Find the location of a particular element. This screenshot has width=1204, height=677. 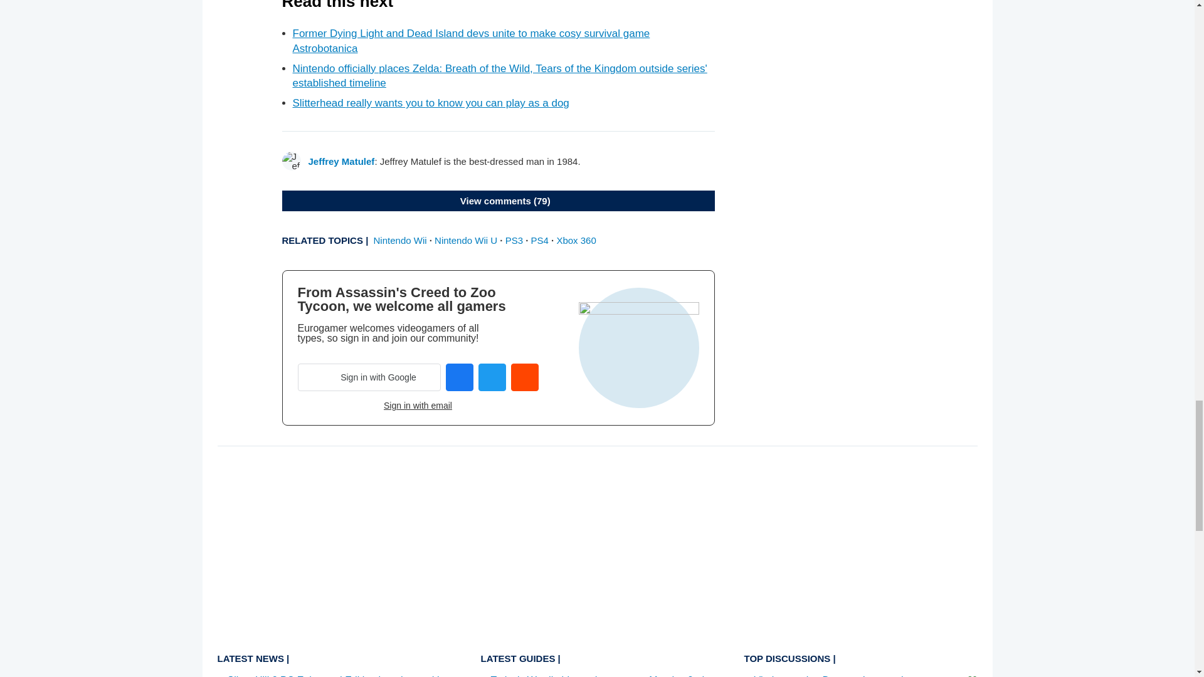

Sign in with Google is located at coordinates (369, 377).